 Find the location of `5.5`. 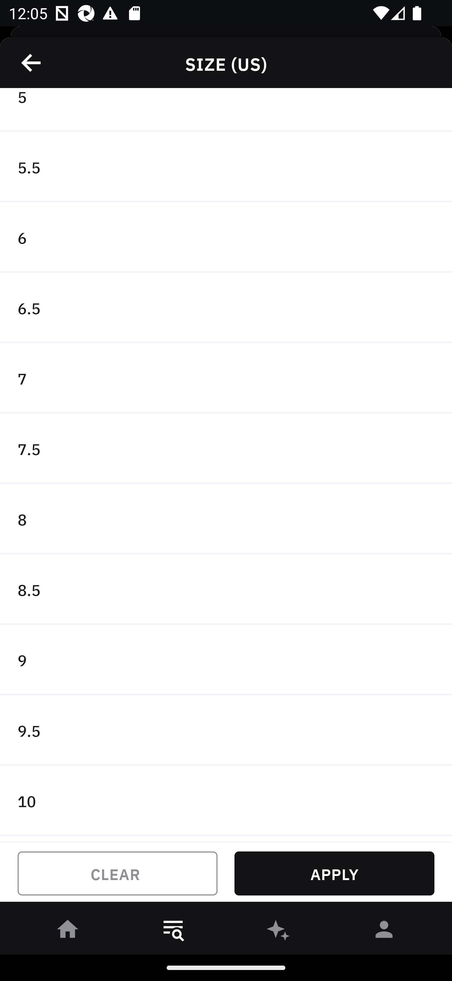

5.5 is located at coordinates (226, 167).